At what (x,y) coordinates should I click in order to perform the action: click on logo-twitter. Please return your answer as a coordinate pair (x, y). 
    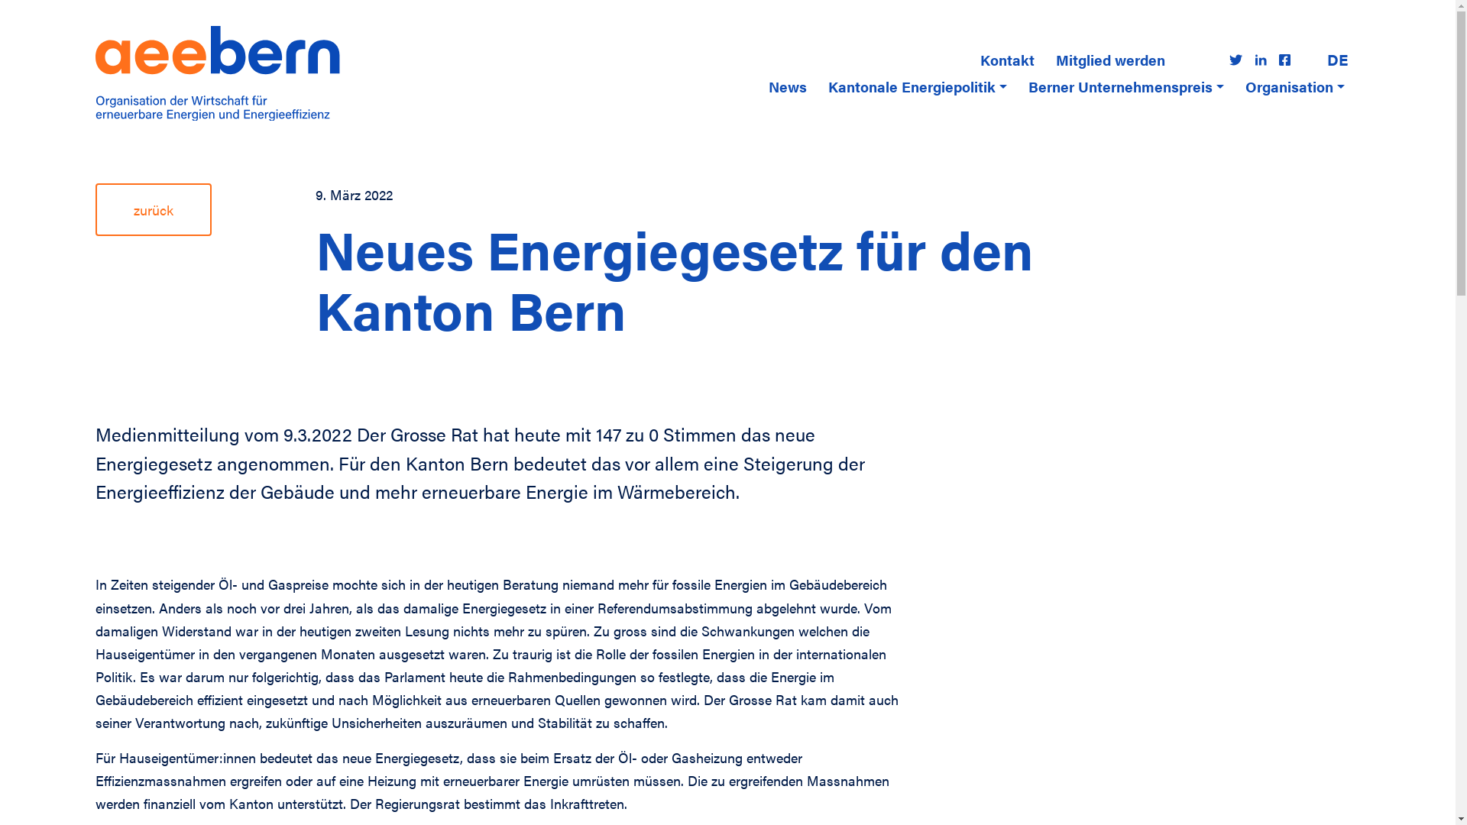
    Looking at the image, I should click on (1236, 60).